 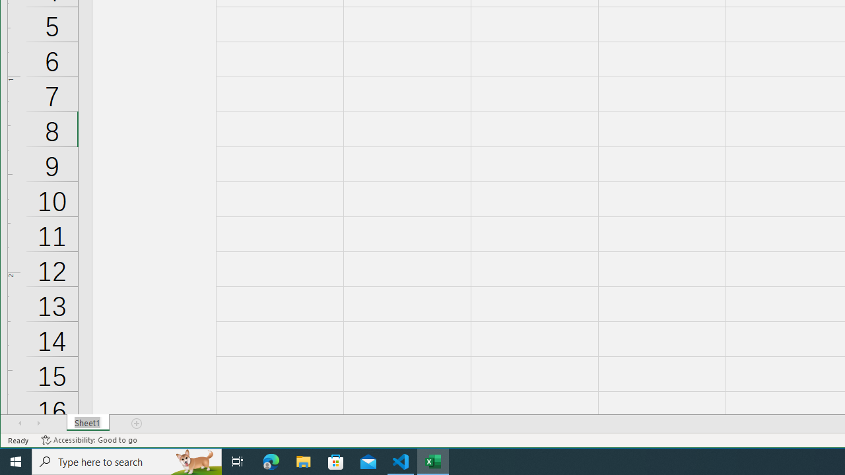 What do you see at coordinates (336, 462) in the screenshot?
I see `Microsoft Store` at bounding box center [336, 462].